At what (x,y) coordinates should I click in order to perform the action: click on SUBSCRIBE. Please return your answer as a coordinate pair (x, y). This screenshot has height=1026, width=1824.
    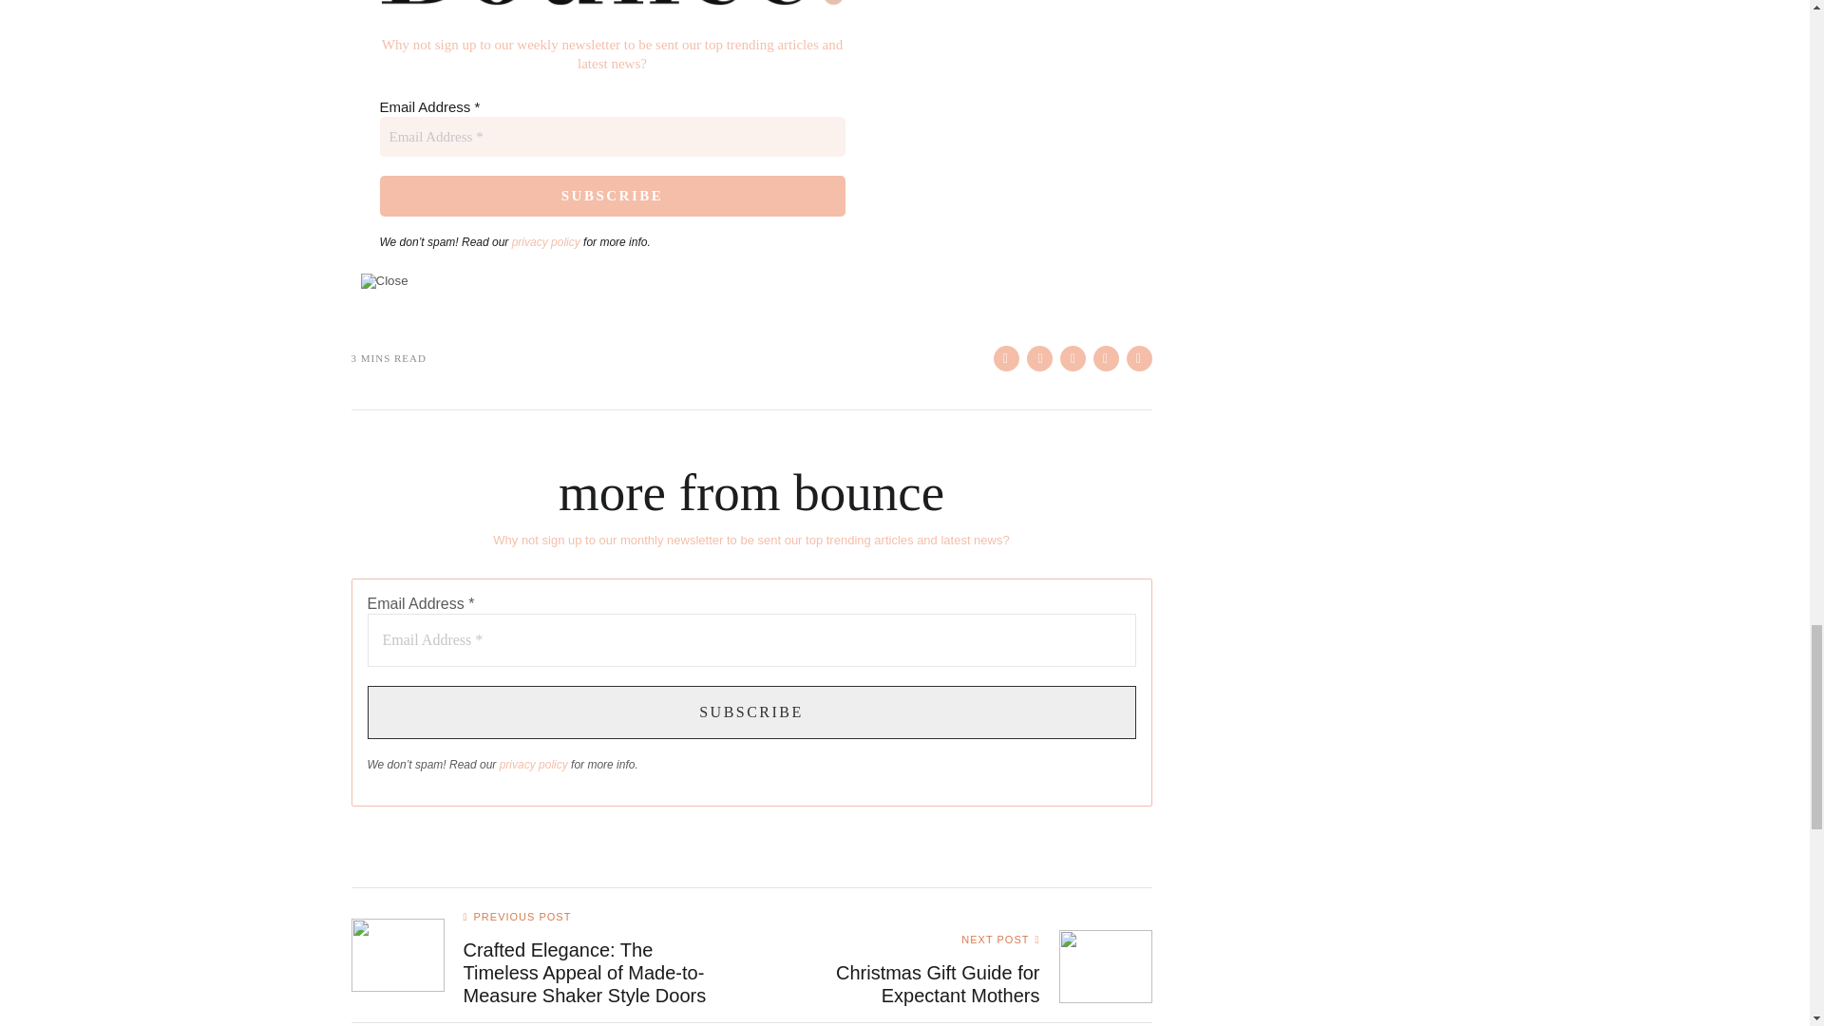
    Looking at the image, I should click on (612, 196).